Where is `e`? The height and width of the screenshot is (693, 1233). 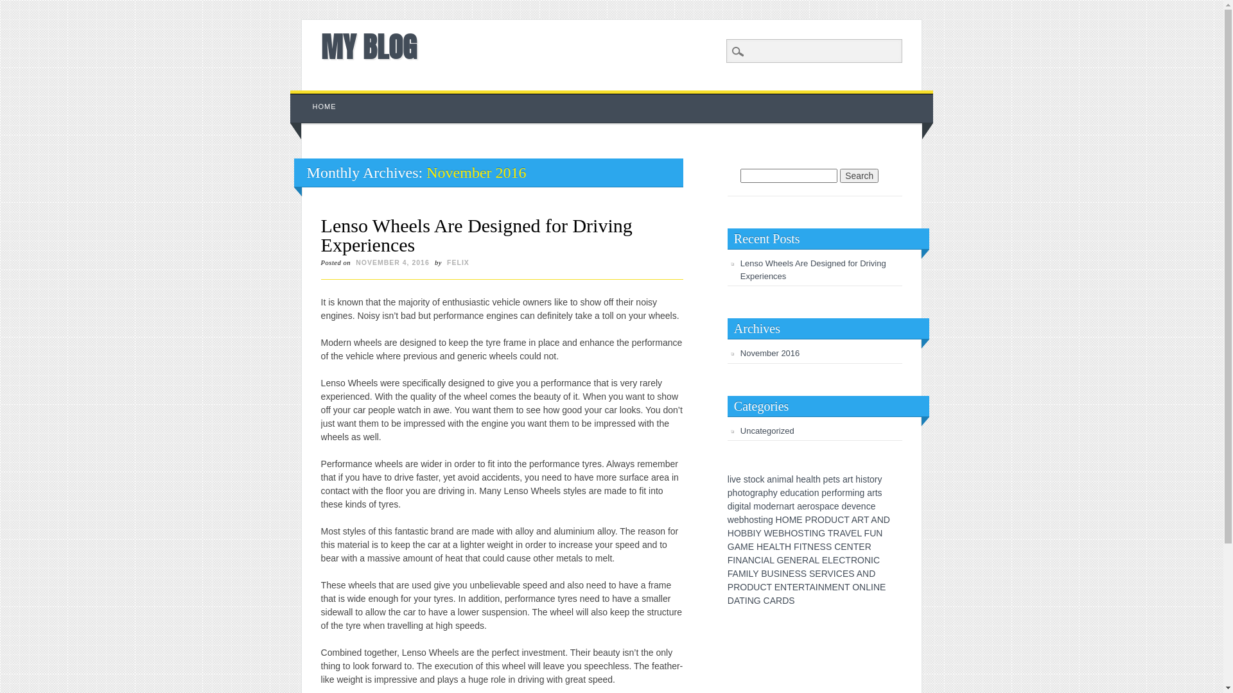 e is located at coordinates (774, 506).